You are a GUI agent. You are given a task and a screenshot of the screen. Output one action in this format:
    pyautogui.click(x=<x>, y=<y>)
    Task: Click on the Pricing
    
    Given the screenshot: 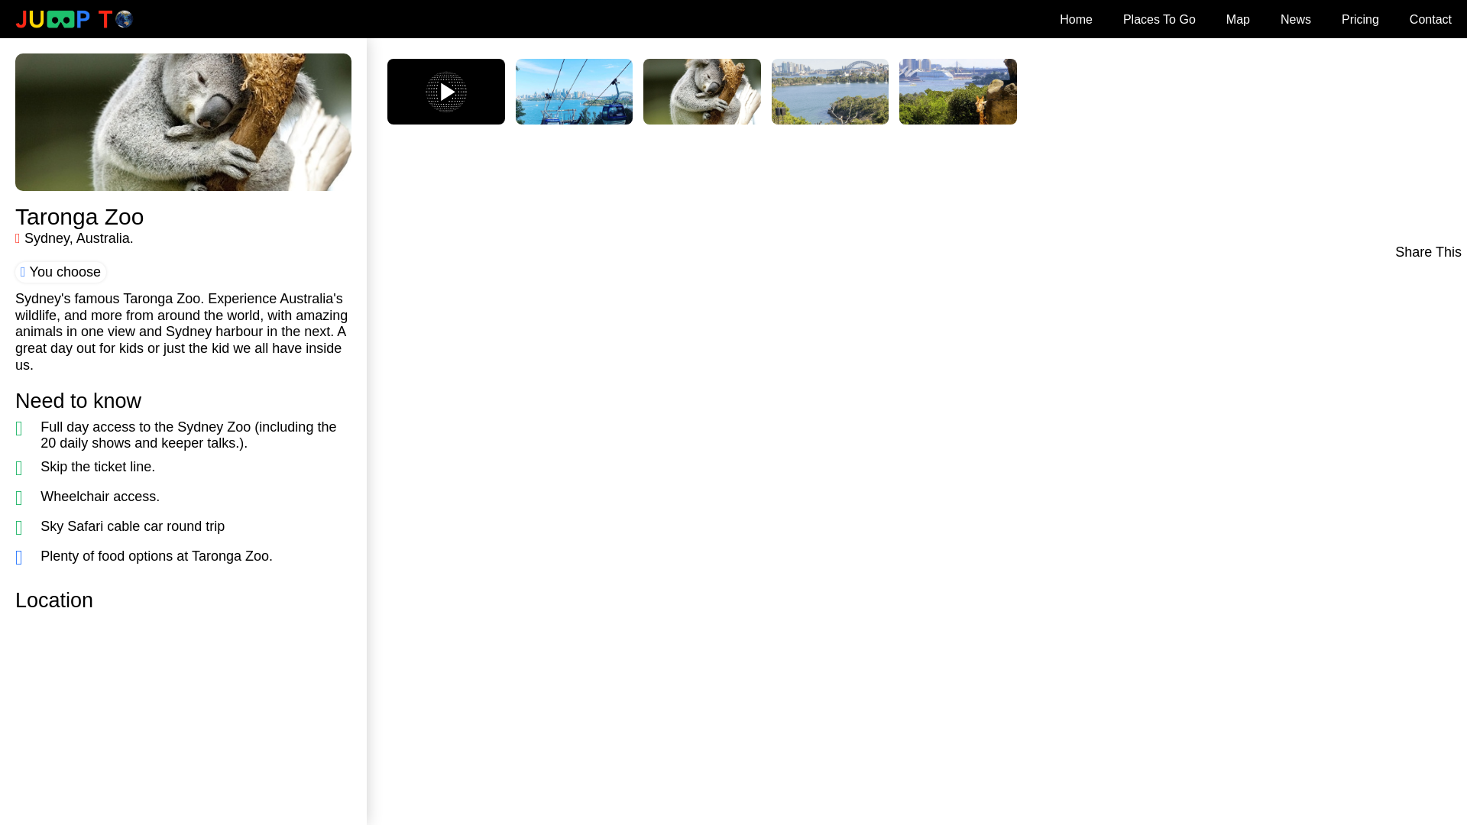 What is the action you would take?
    pyautogui.click(x=1360, y=18)
    